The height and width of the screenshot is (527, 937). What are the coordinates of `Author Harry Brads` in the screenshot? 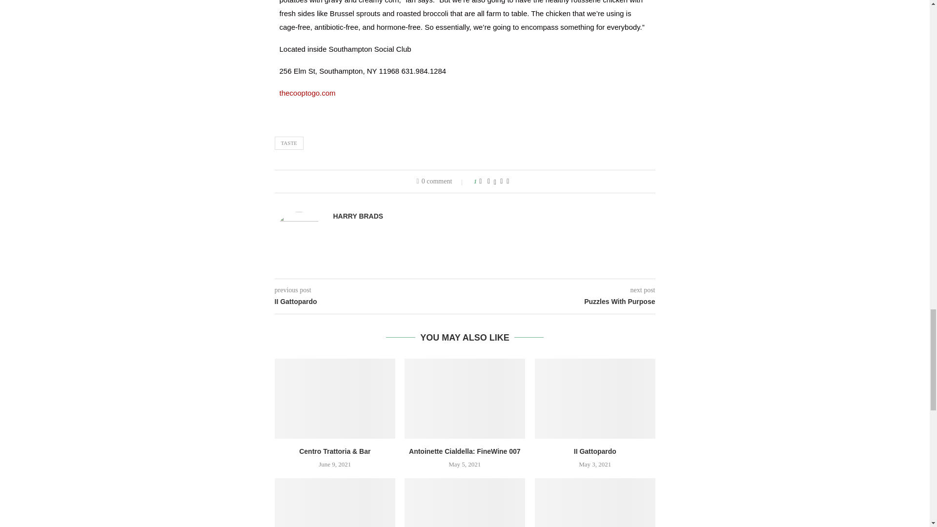 It's located at (358, 216).